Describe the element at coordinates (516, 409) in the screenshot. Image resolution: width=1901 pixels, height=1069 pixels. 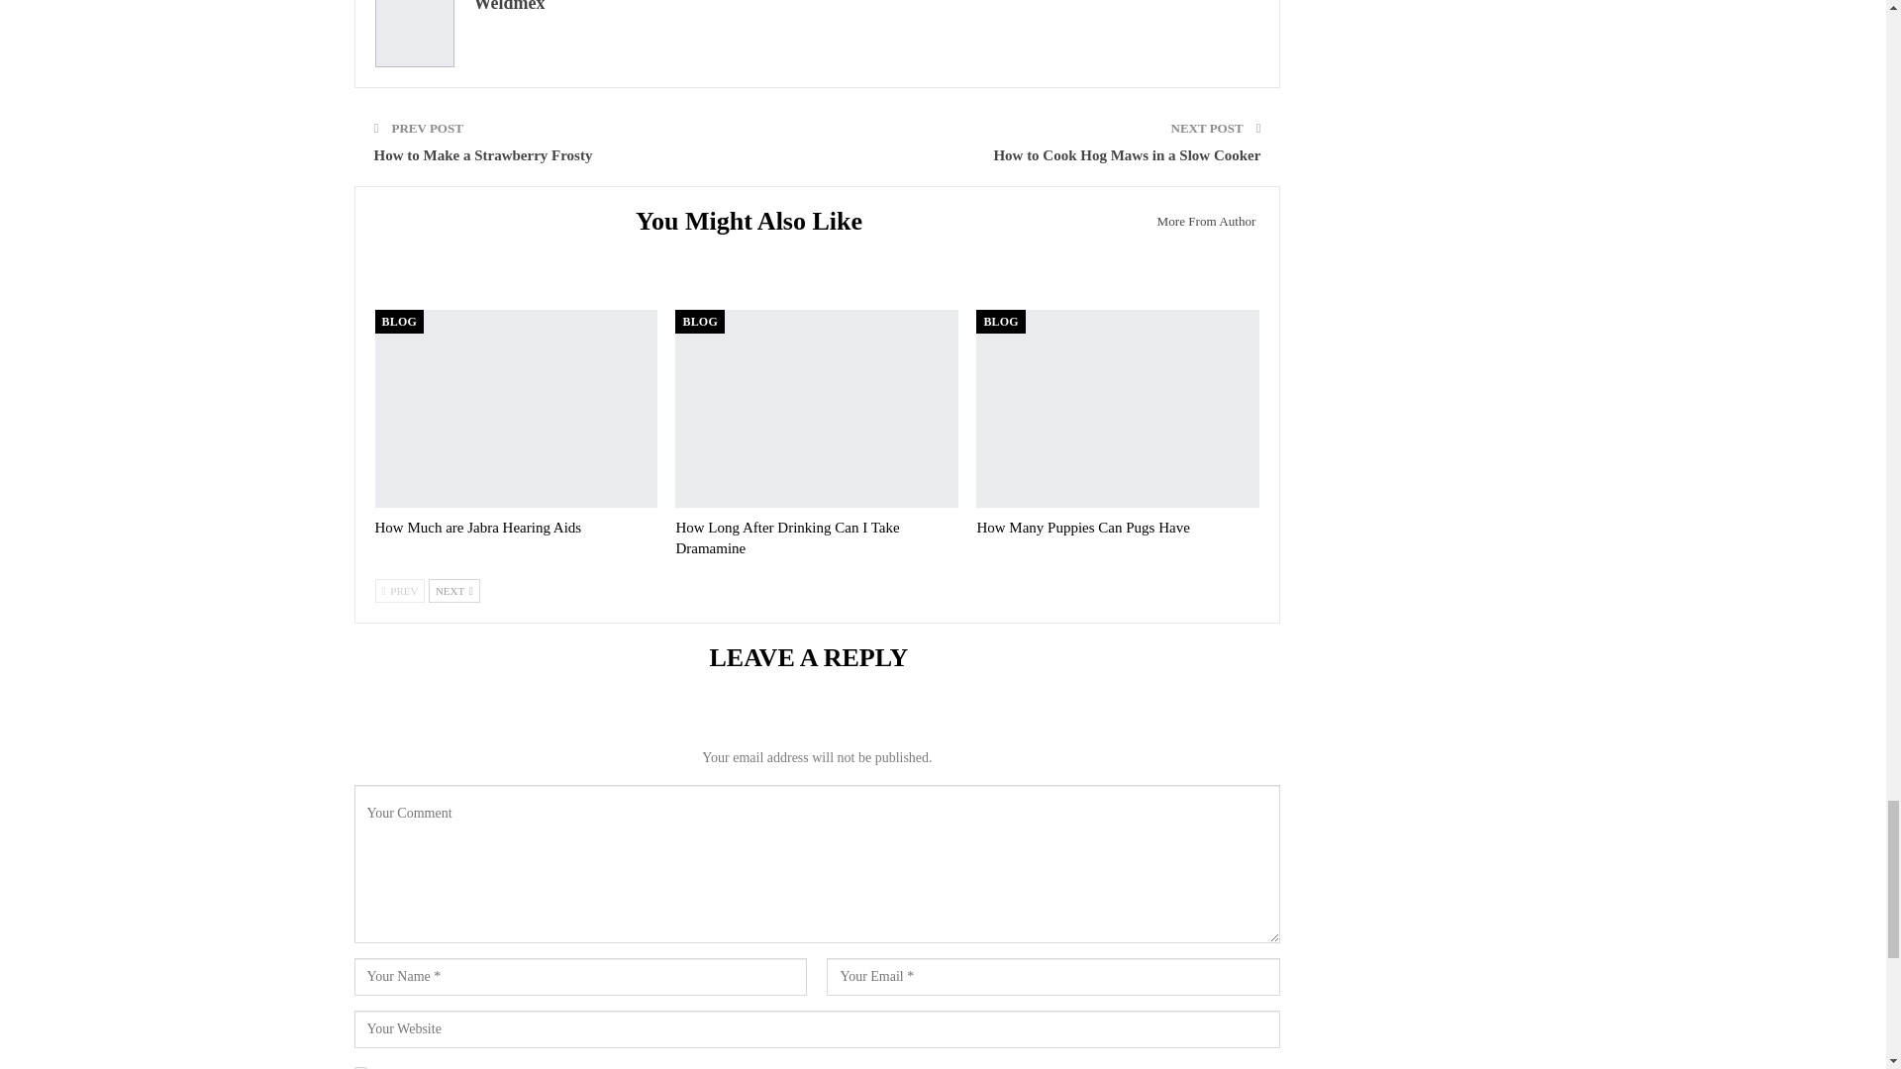
I see `How Much are Jabra Hearing Aids` at that location.